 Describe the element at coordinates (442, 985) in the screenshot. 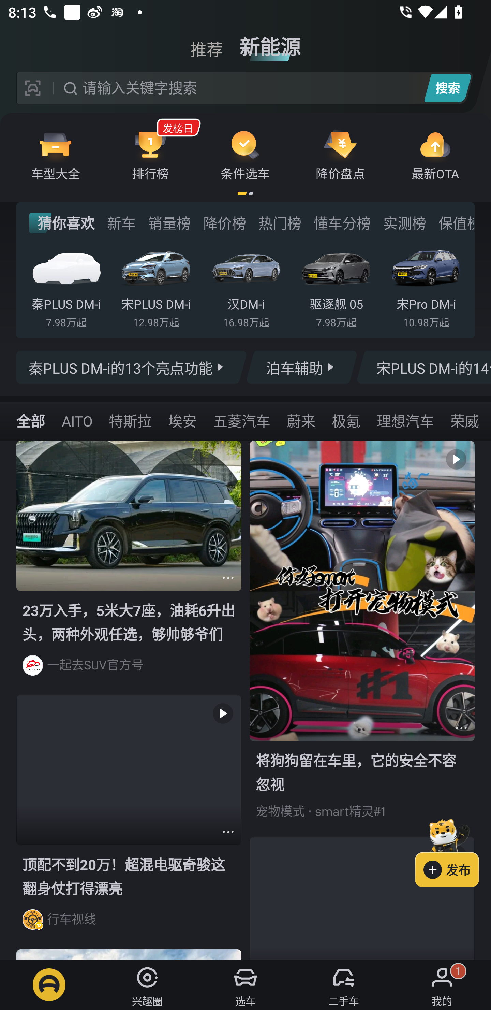

I see ` 我的` at that location.